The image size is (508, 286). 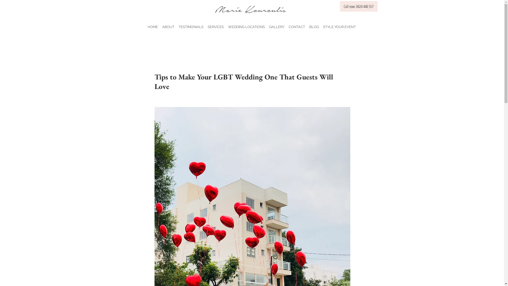 What do you see at coordinates (168, 24) in the screenshot?
I see `ABOUT` at bounding box center [168, 24].